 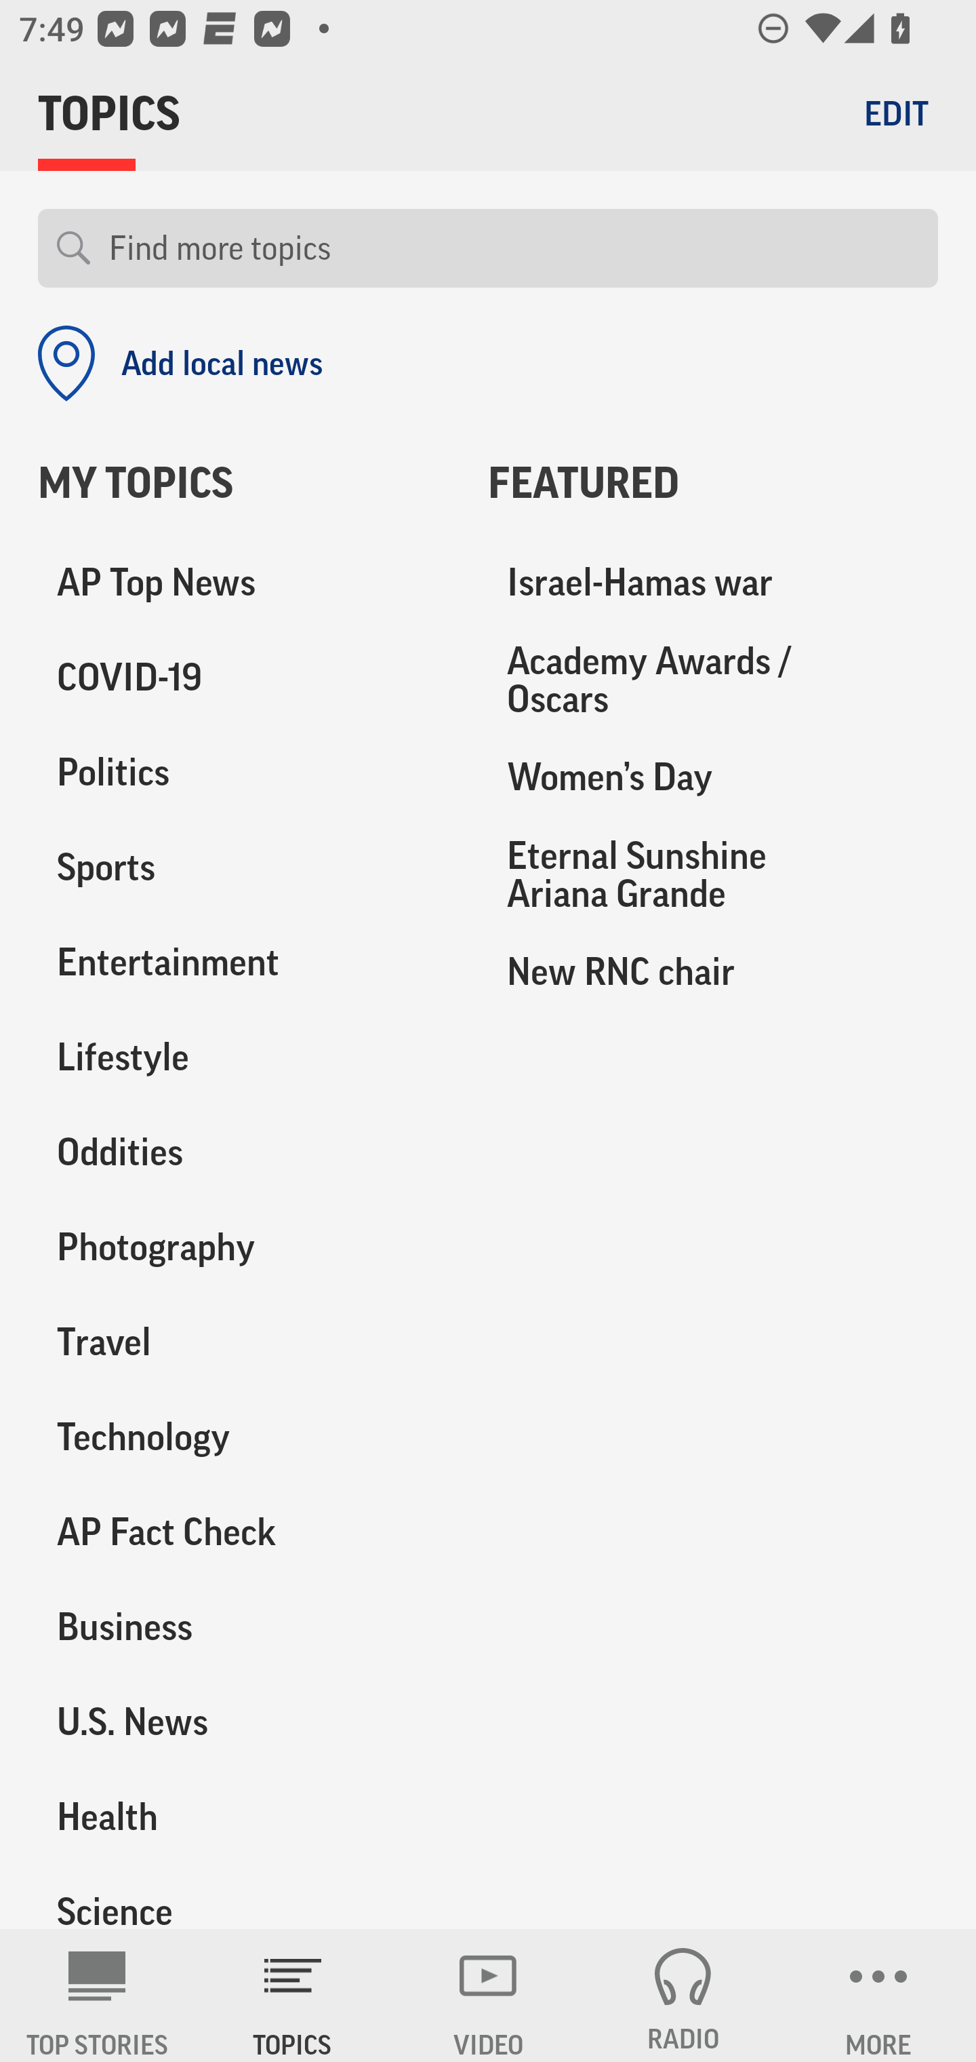 I want to click on VIDEO, so click(x=488, y=1996).